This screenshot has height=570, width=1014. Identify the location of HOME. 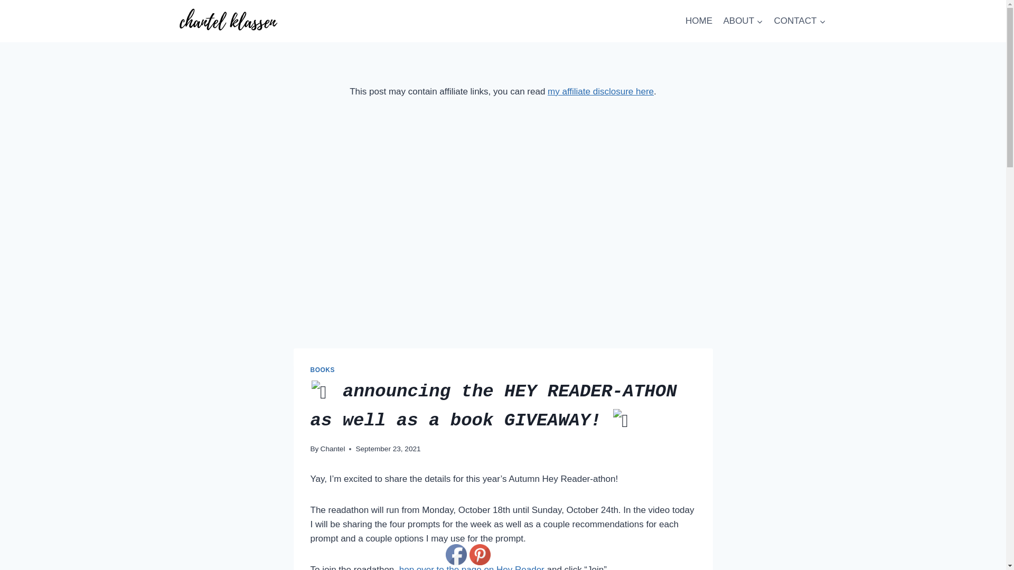
(699, 21).